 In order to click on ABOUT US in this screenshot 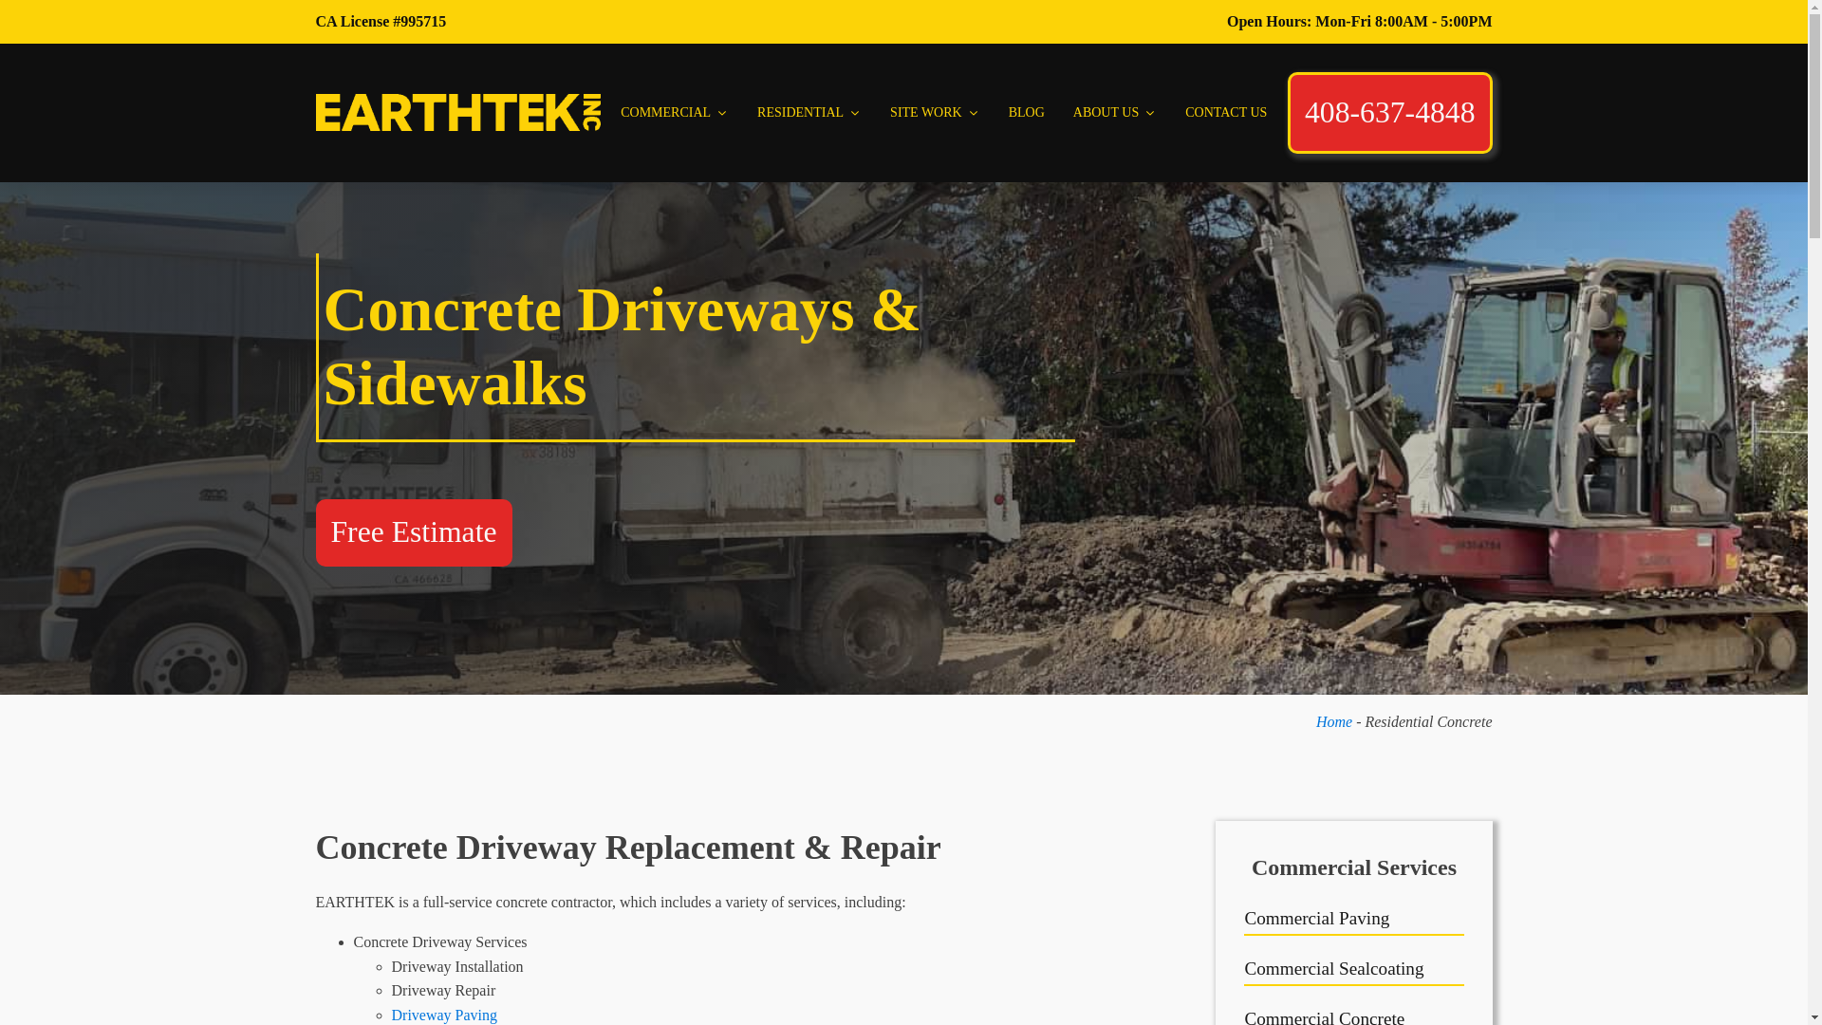, I will do `click(1114, 112)`.